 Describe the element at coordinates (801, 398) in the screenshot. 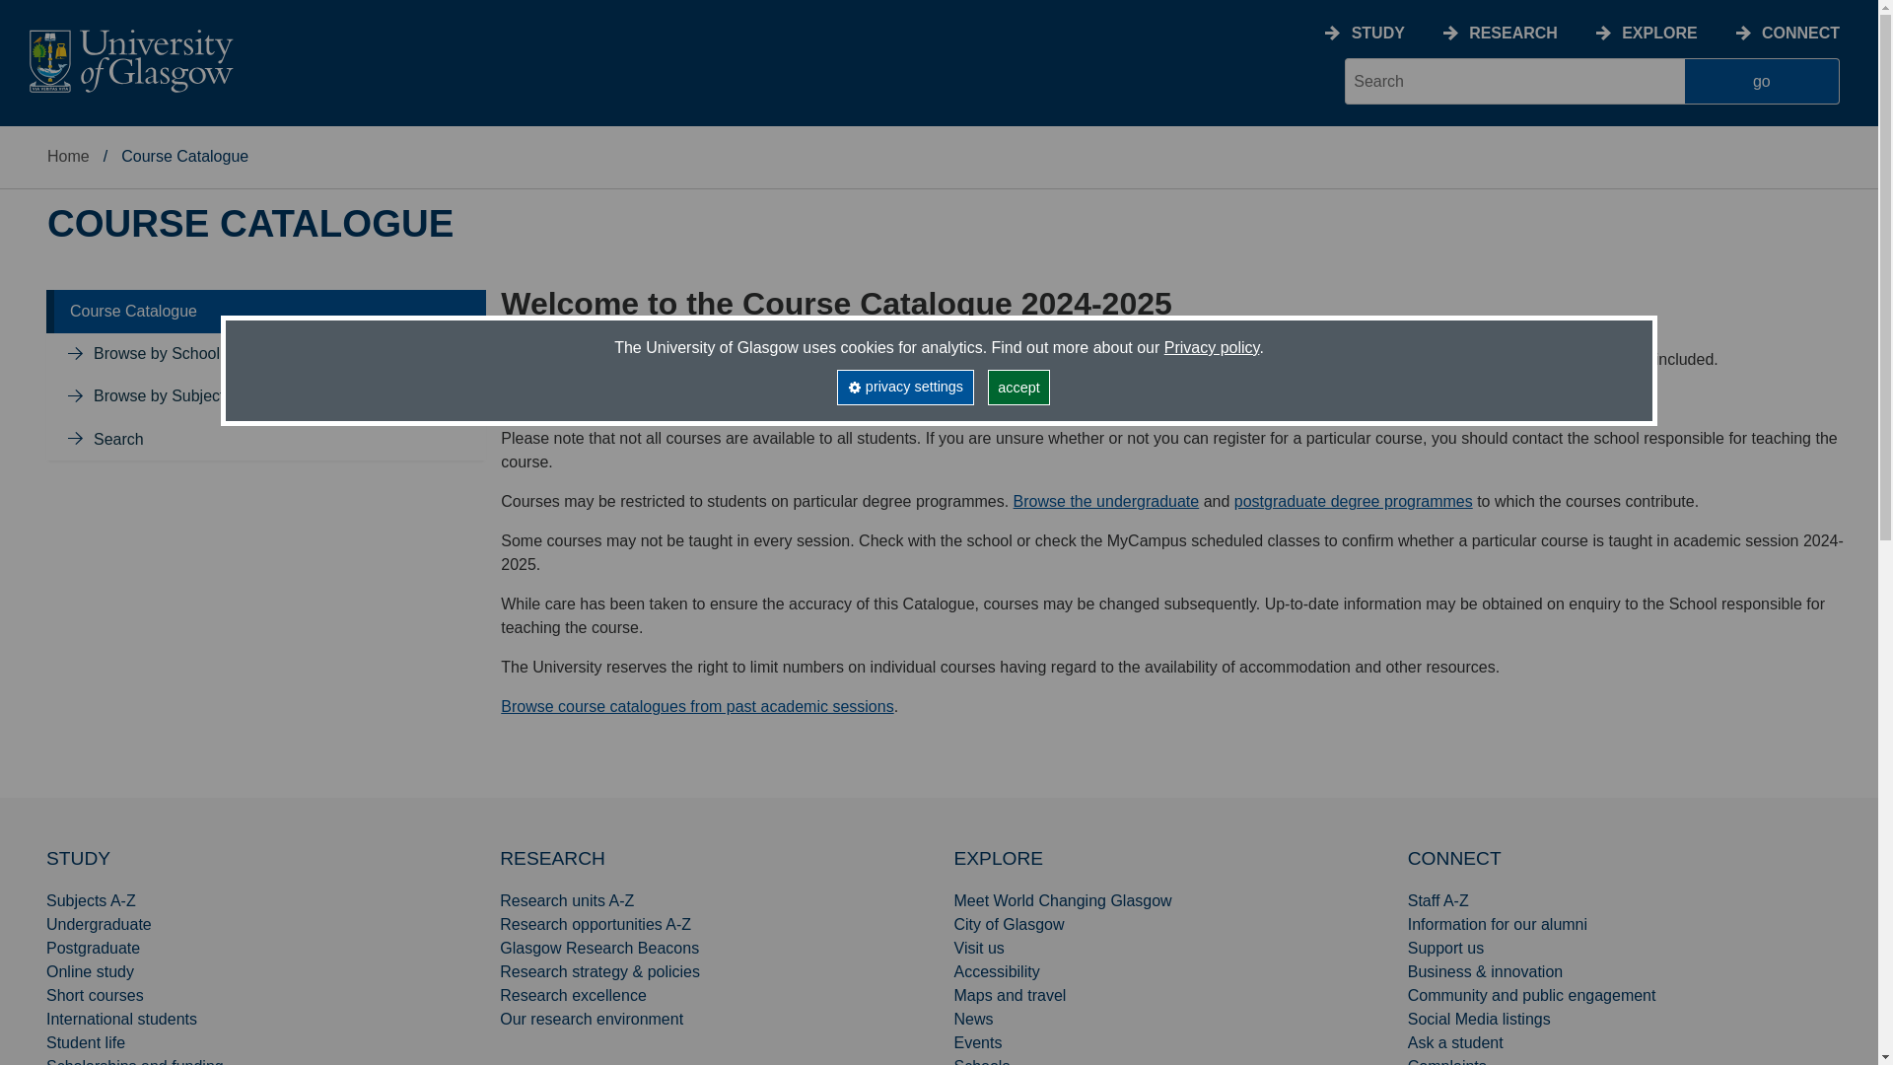

I see `Browse by School` at that location.